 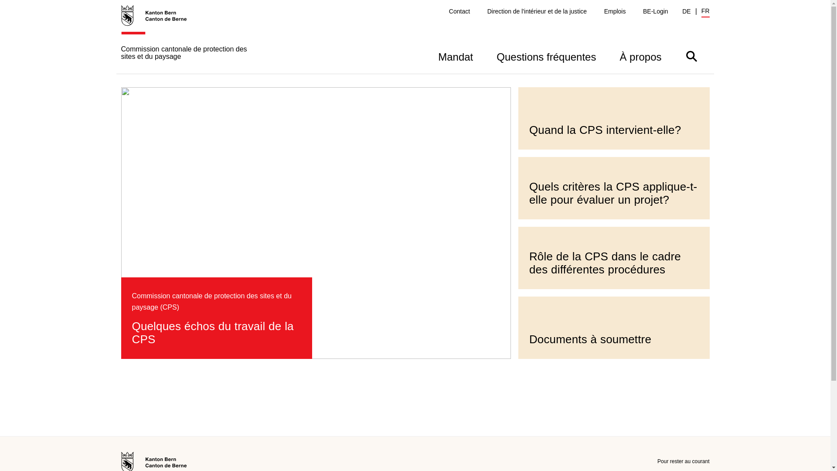 What do you see at coordinates (614, 119) in the screenshot?
I see `Quand la CPS intervient-elle?` at bounding box center [614, 119].